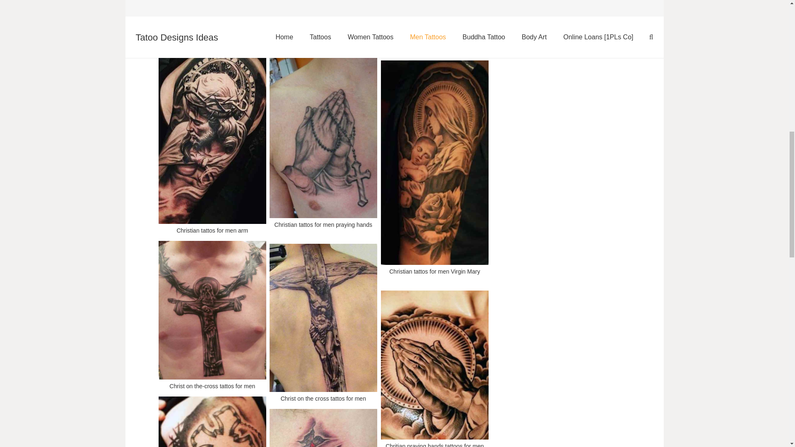 Image resolution: width=795 pixels, height=447 pixels. Describe the element at coordinates (212, 421) in the screenshot. I see `Cross tattoo` at that location.